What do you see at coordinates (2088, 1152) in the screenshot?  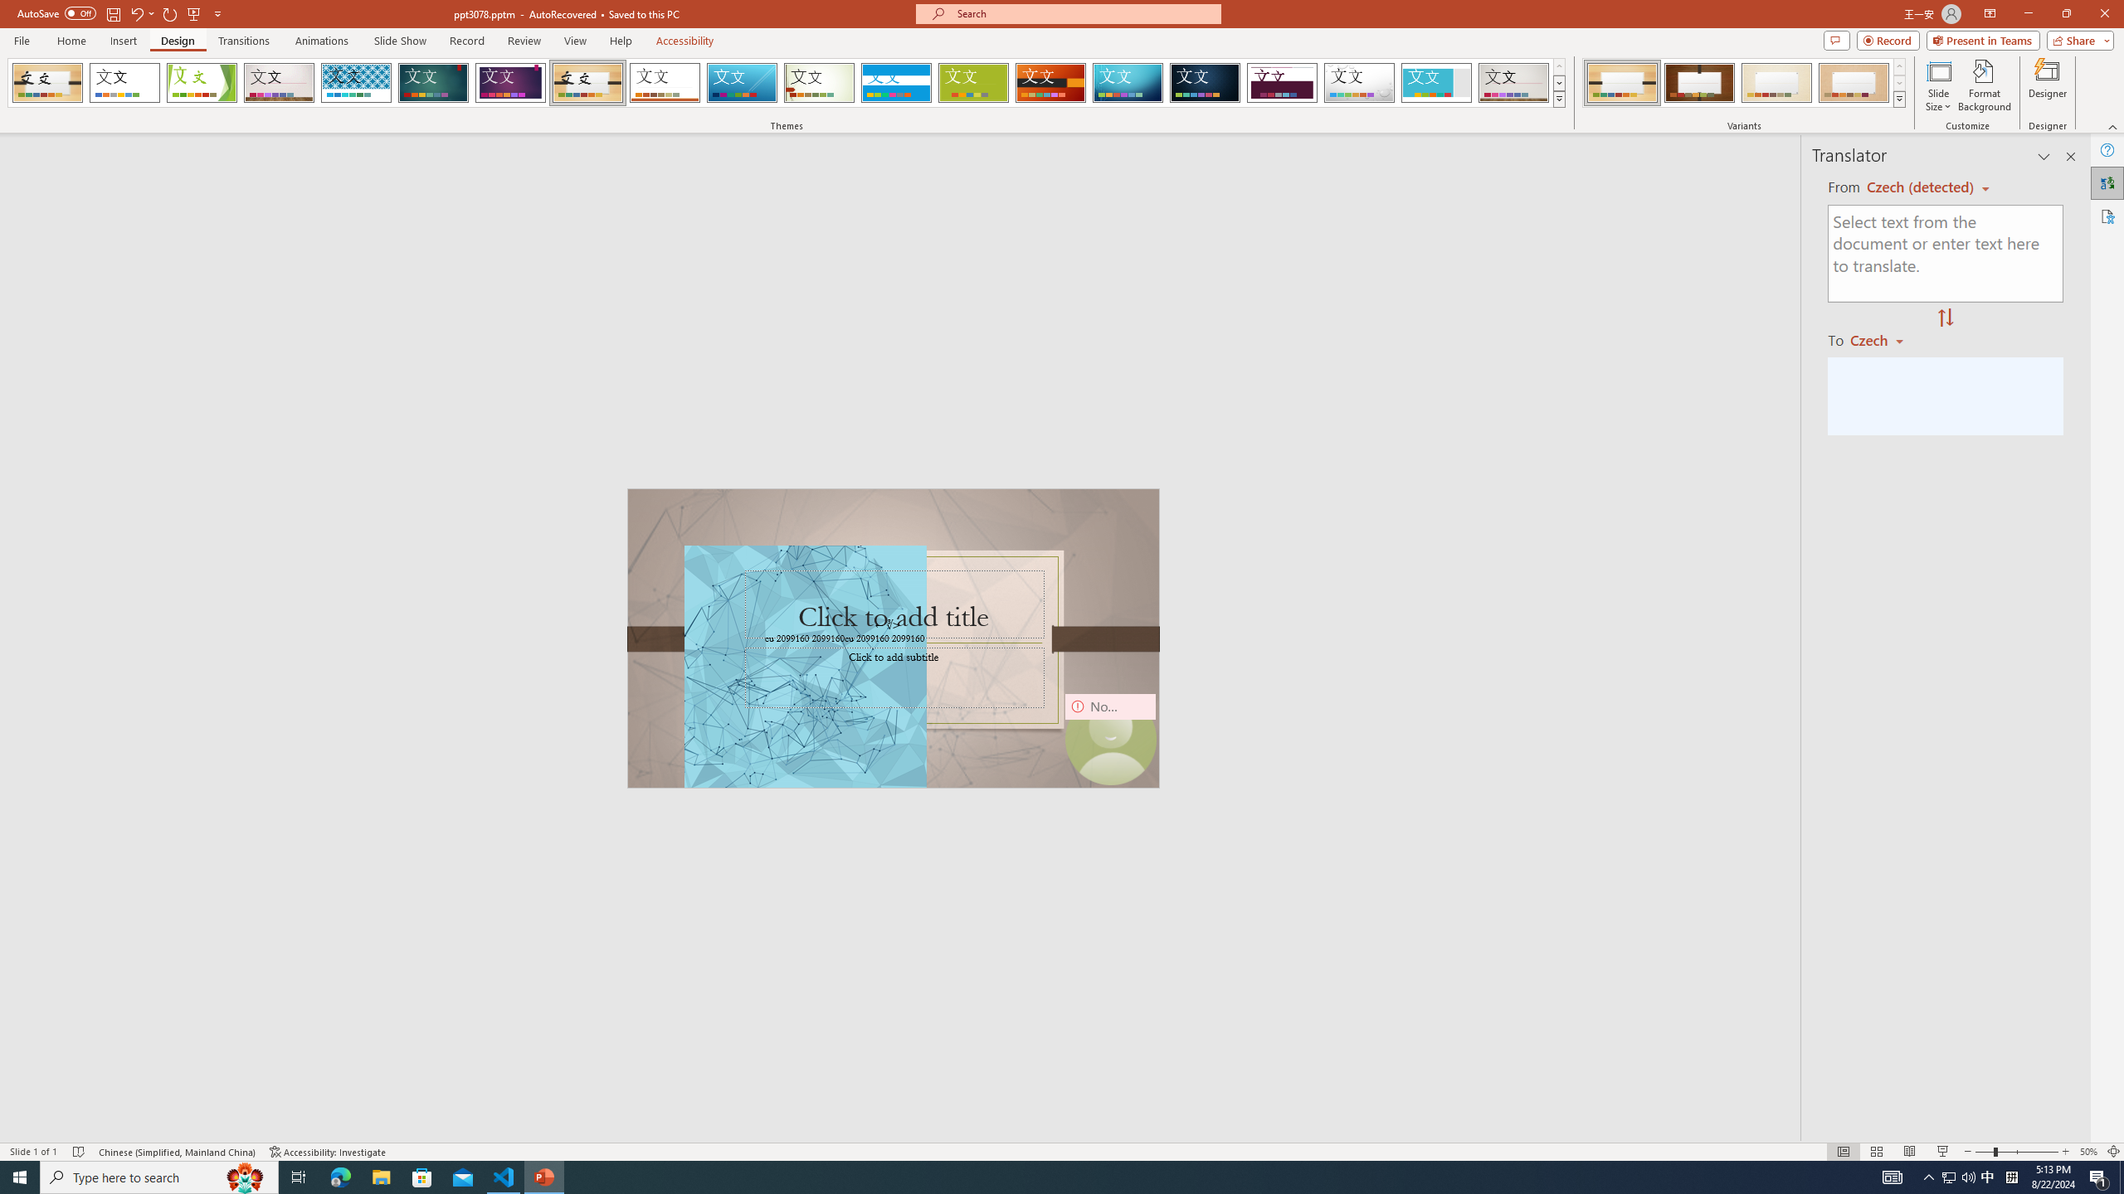 I see `Zoom 50%` at bounding box center [2088, 1152].